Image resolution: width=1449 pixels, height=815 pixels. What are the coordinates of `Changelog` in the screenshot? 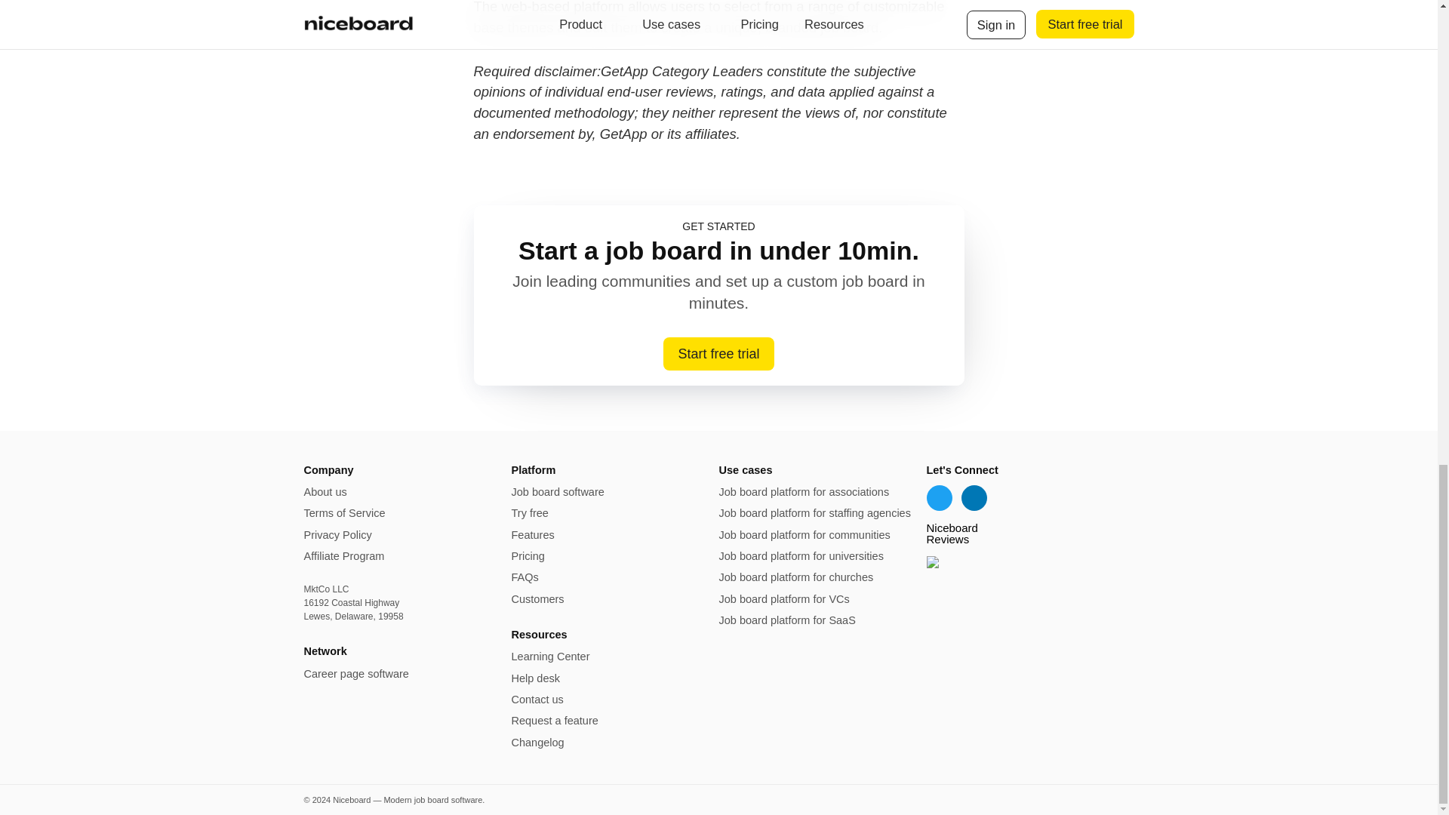 It's located at (537, 743).